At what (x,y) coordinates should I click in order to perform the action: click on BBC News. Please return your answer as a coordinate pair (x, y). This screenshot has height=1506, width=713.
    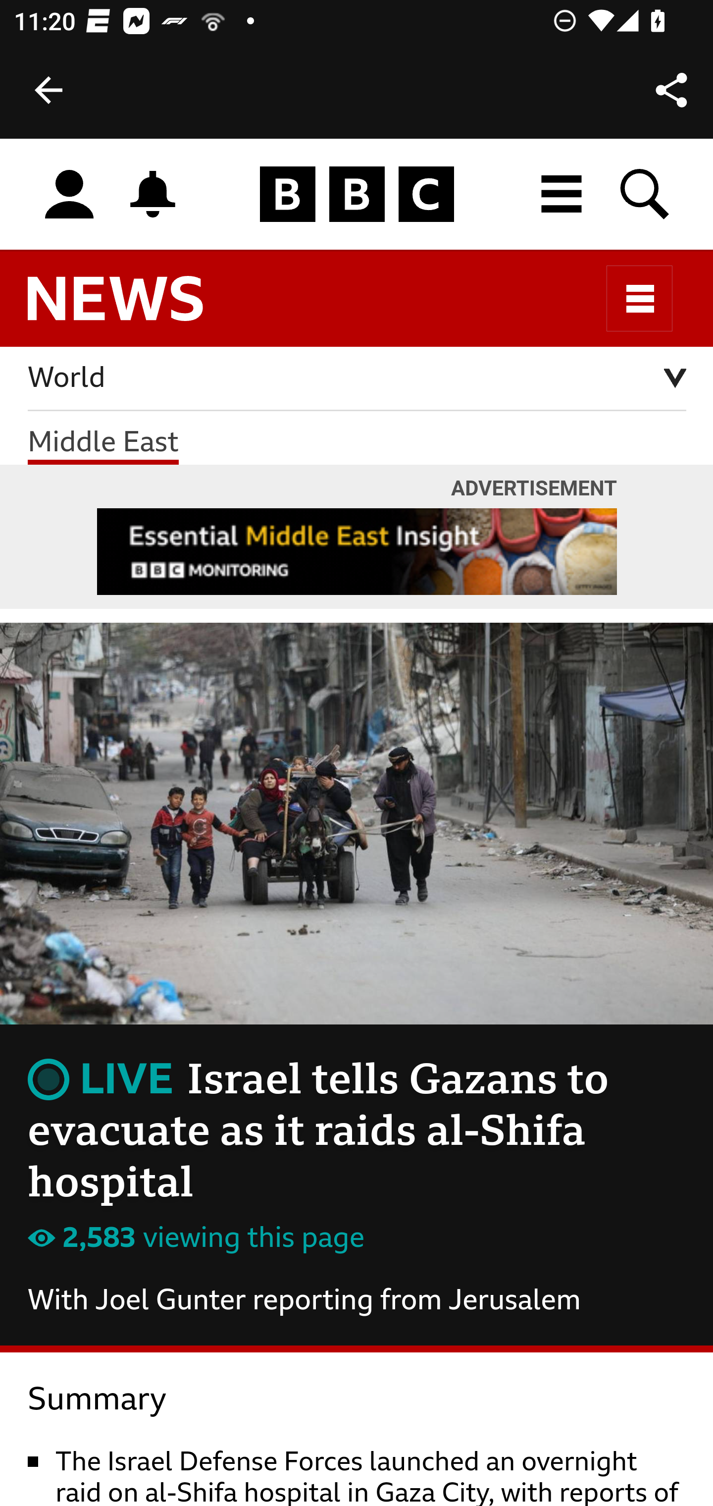
    Looking at the image, I should click on (132, 307).